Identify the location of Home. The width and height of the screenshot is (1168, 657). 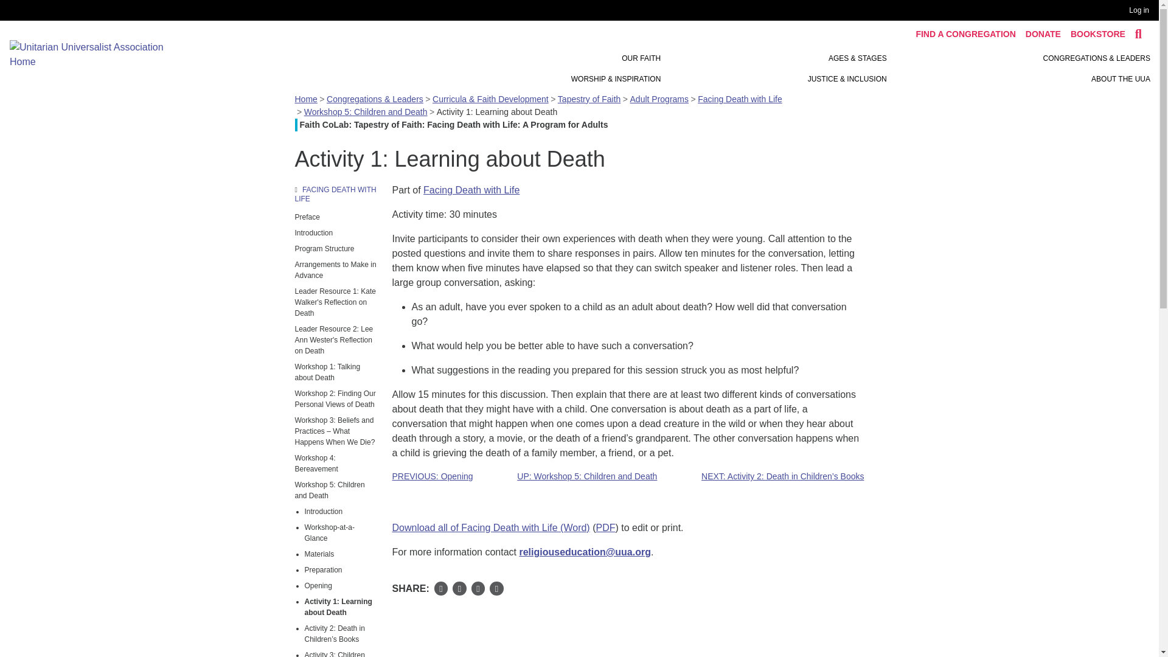
(94, 54).